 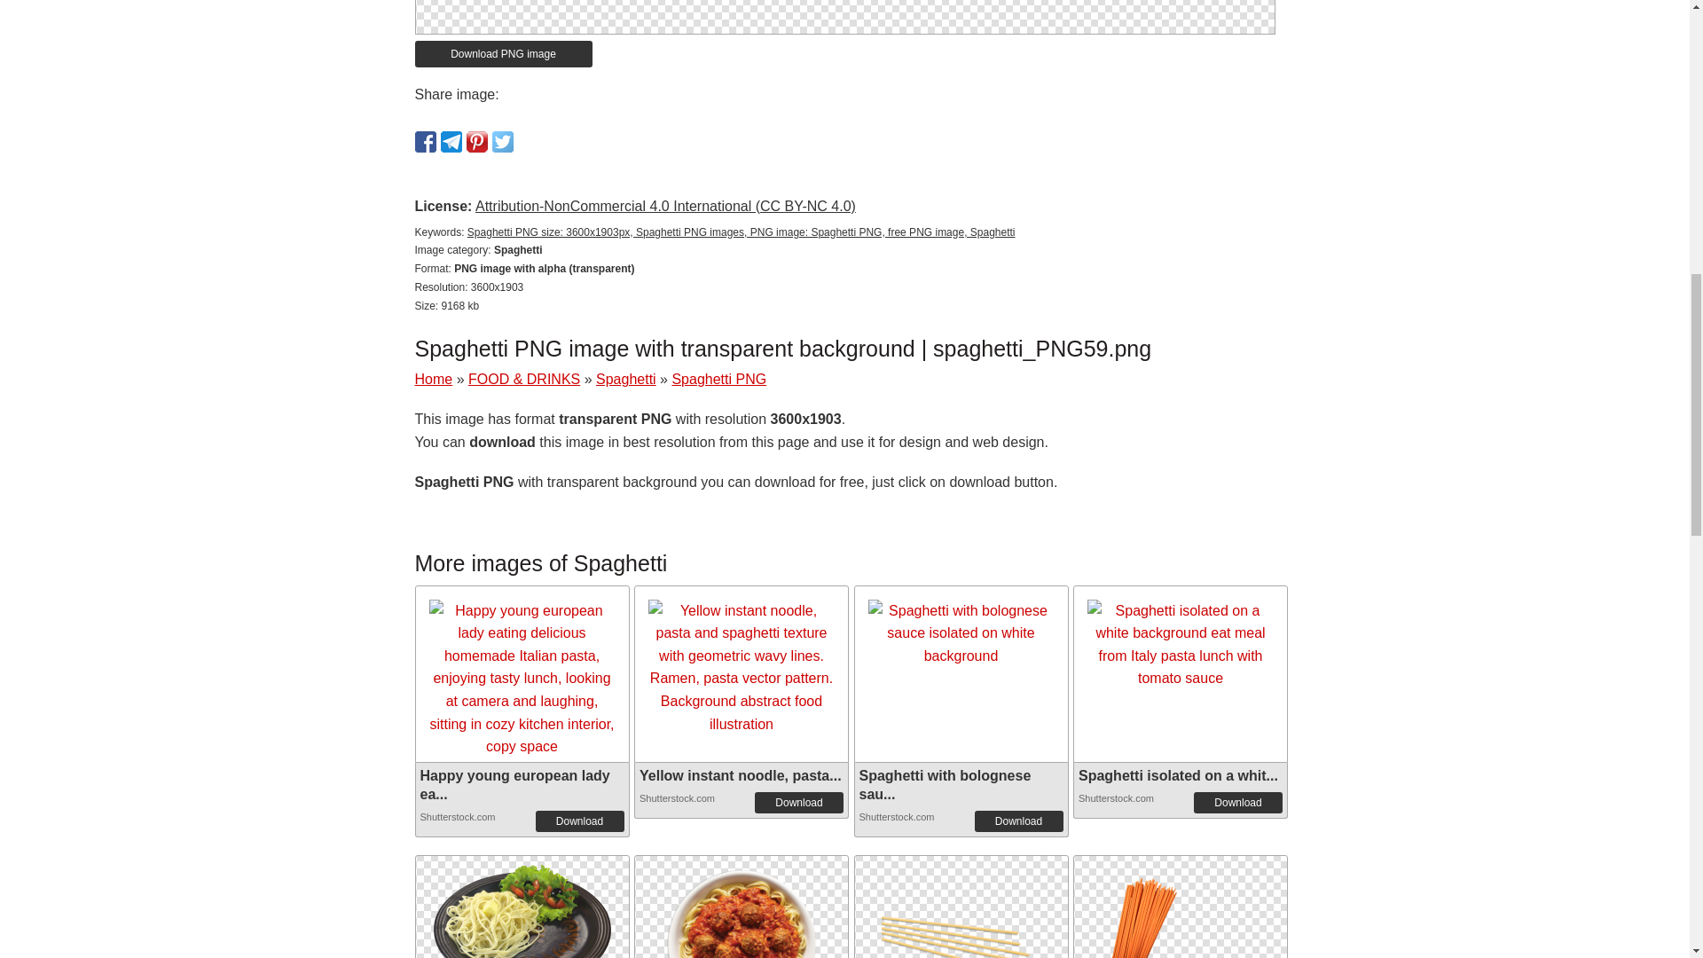 I want to click on Spaghetti PNG, so click(x=521, y=921).